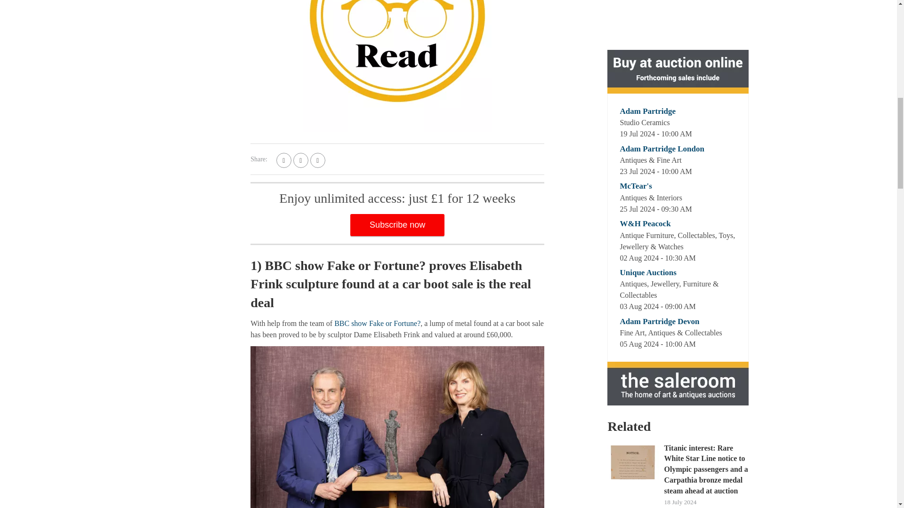 The width and height of the screenshot is (904, 508). Describe the element at coordinates (397, 427) in the screenshot. I see `Philip Mould and Fiona Bruce` at that location.